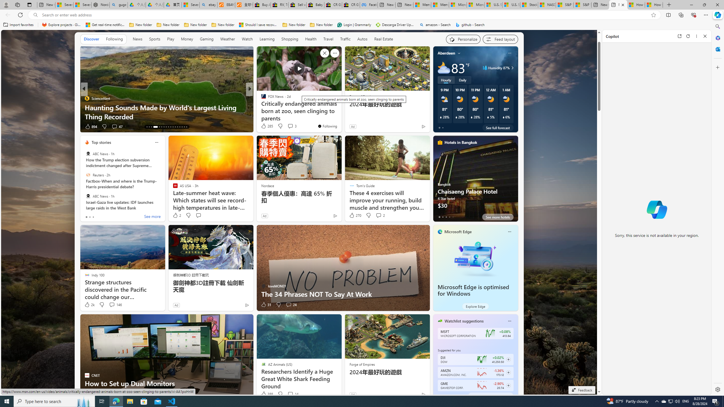 The width and height of the screenshot is (724, 407). What do you see at coordinates (228, 39) in the screenshot?
I see `Weather` at bounding box center [228, 39].